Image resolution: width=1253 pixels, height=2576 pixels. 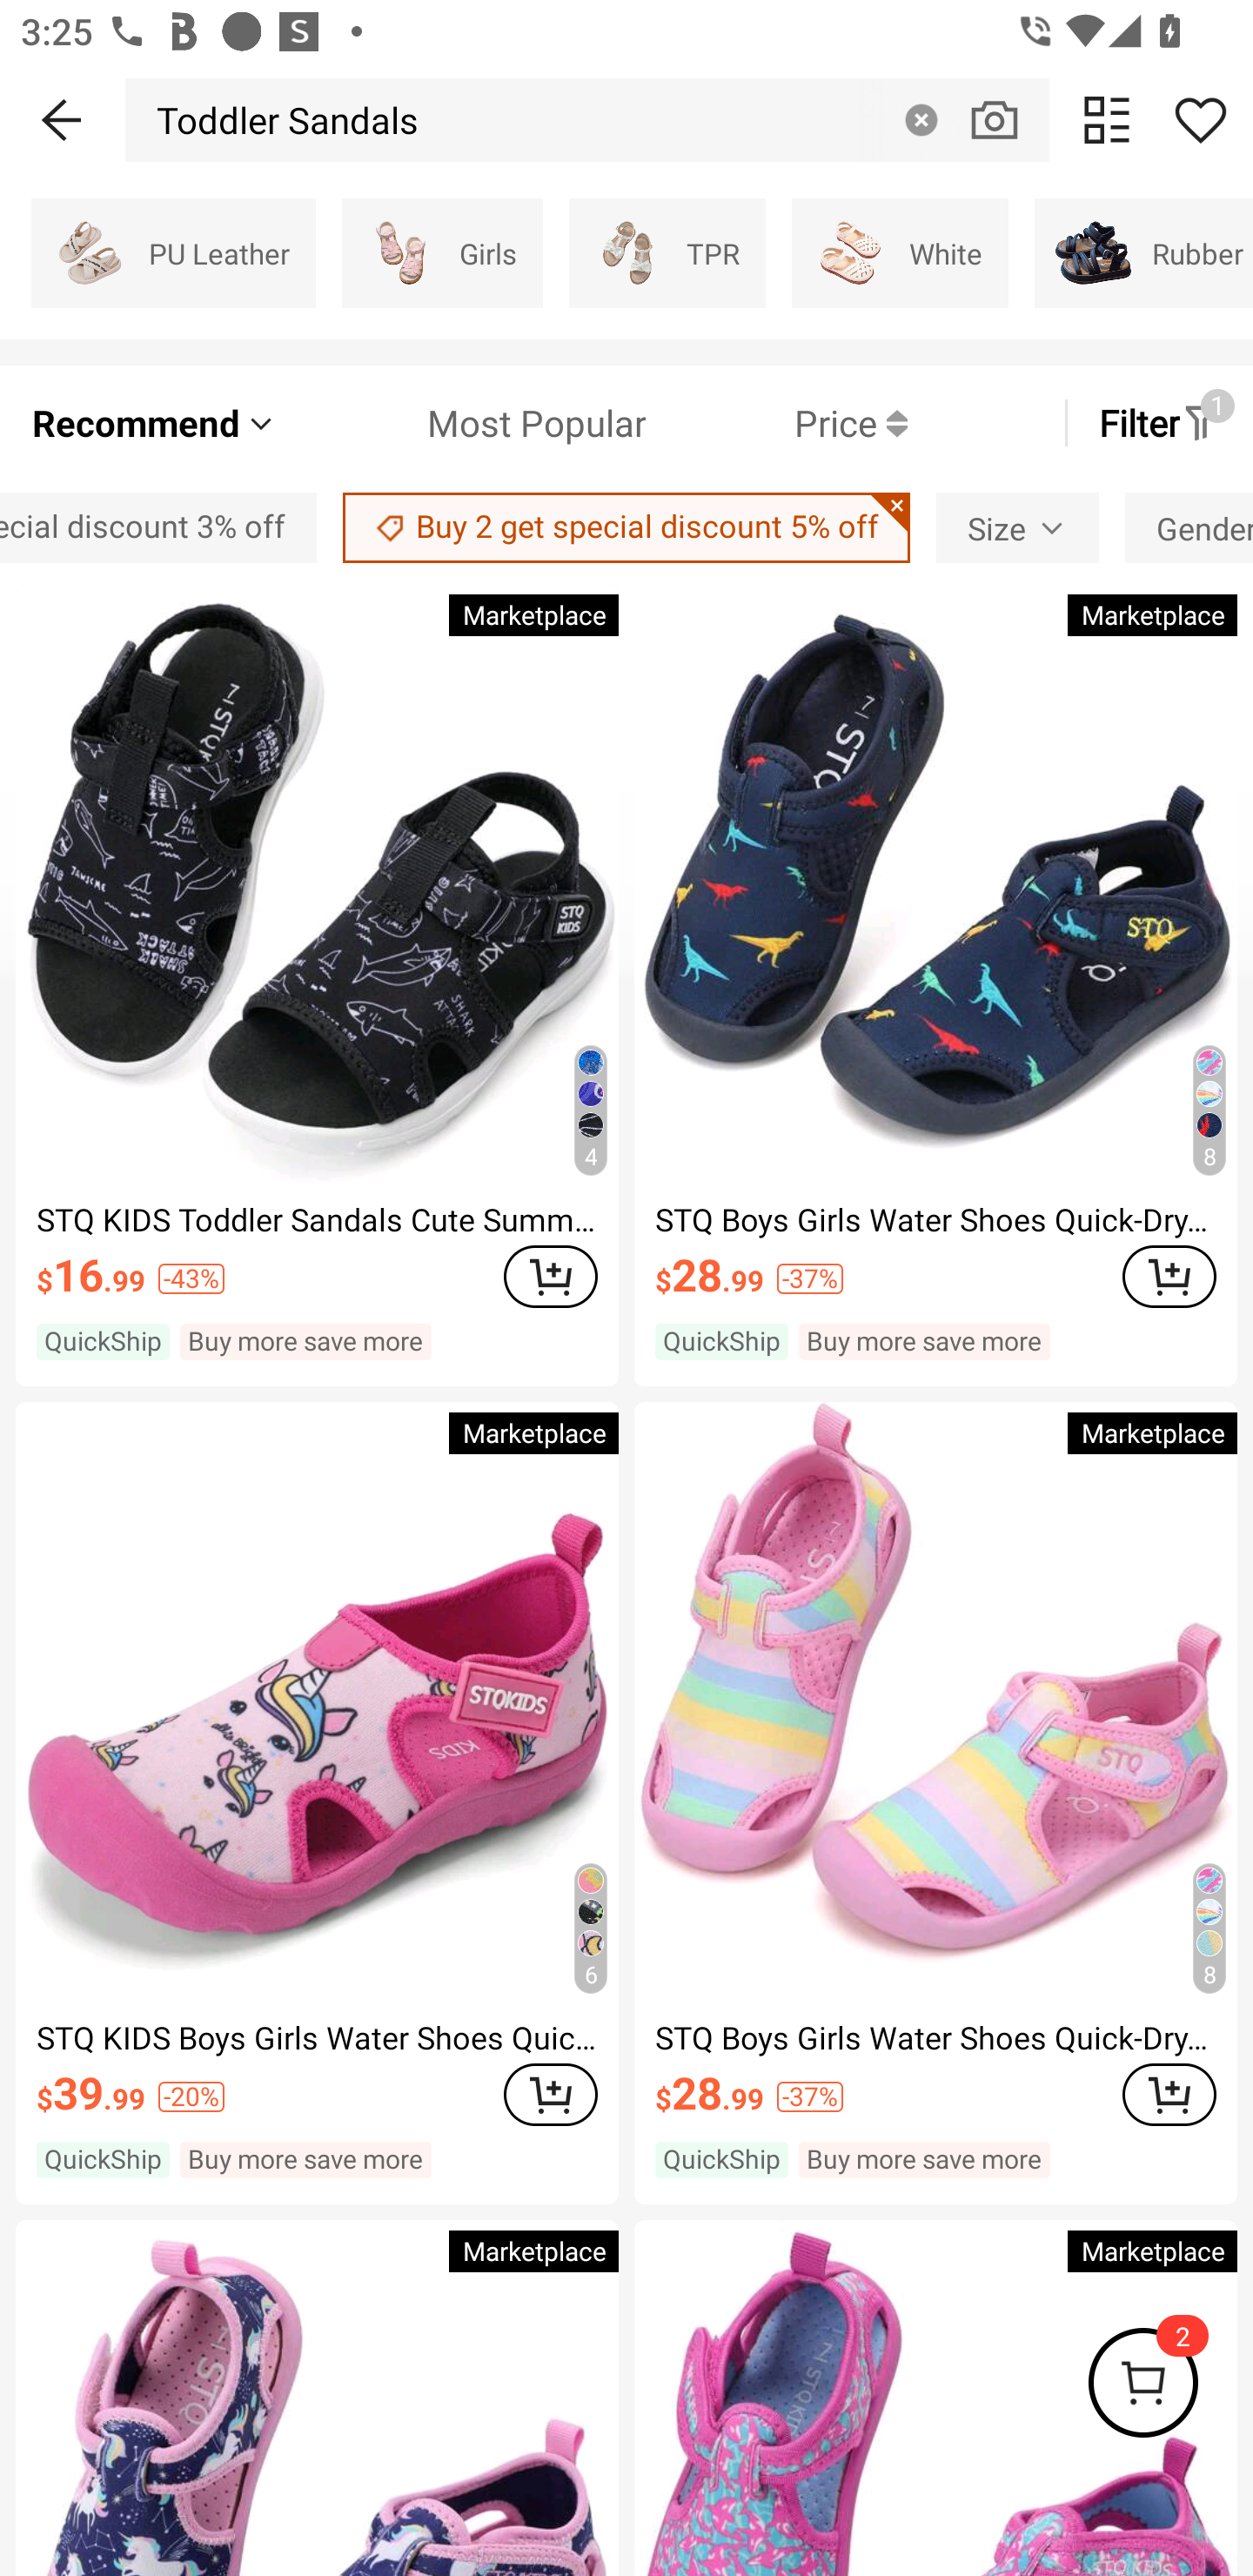 What do you see at coordinates (461, 422) in the screenshot?
I see `Most Popular` at bounding box center [461, 422].